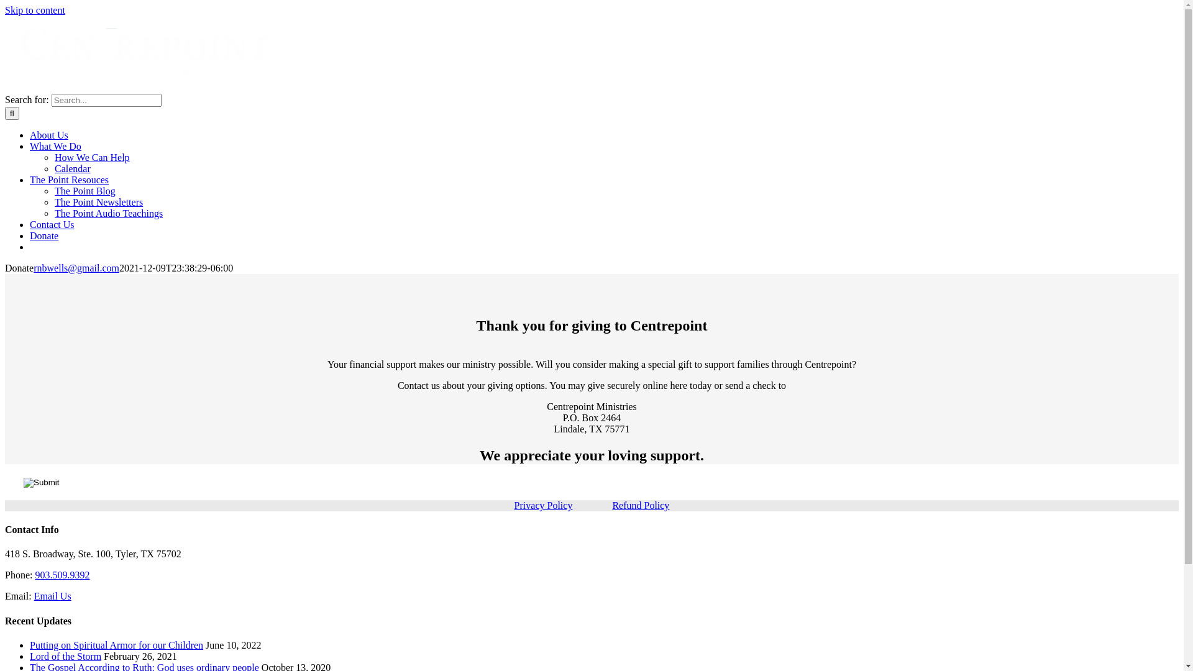 Image resolution: width=1193 pixels, height=671 pixels. What do you see at coordinates (52, 225) in the screenshot?
I see `Contact Us` at bounding box center [52, 225].